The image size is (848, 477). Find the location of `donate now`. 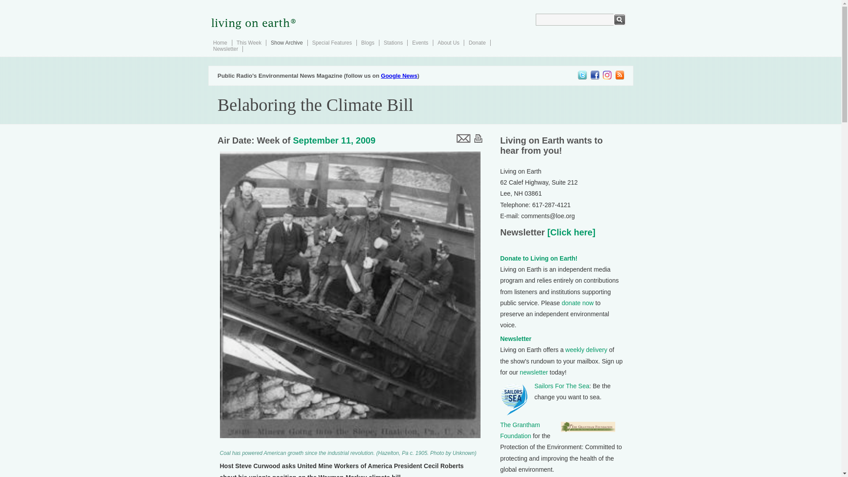

donate now is located at coordinates (578, 303).